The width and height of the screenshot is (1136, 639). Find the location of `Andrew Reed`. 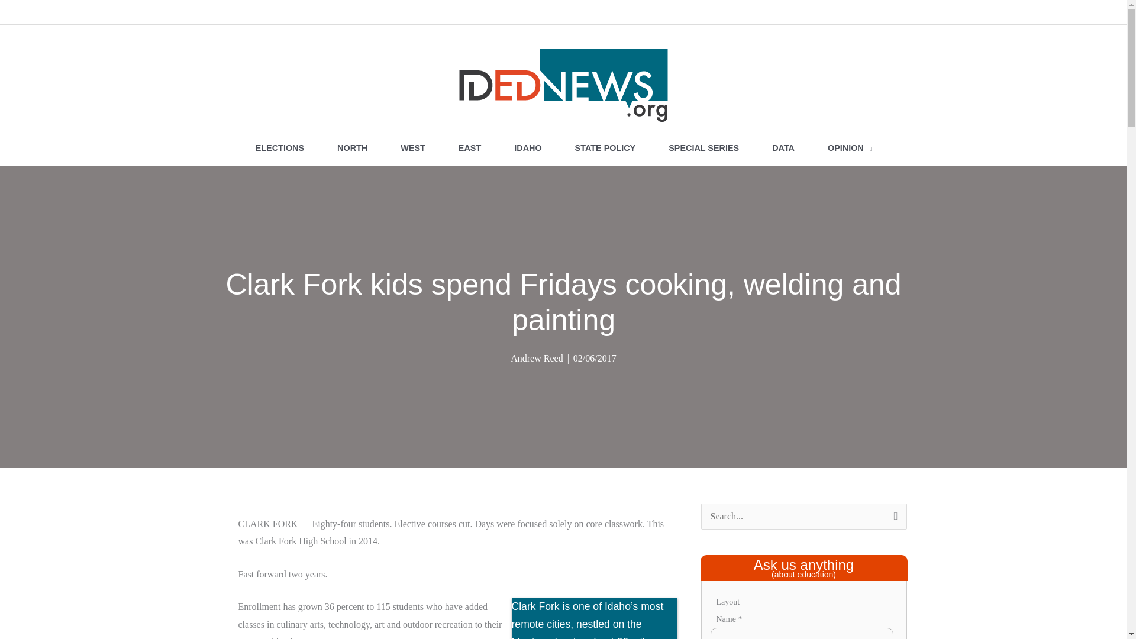

Andrew Reed is located at coordinates (536, 359).